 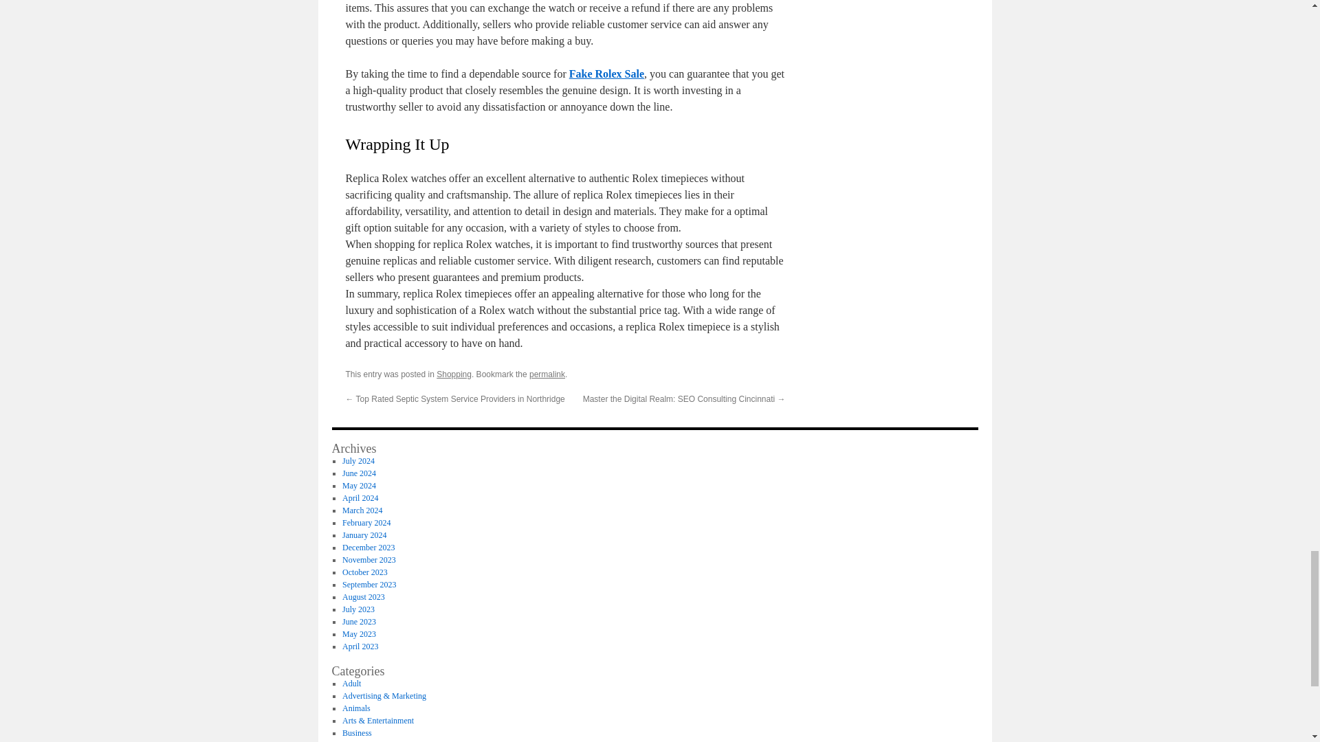 I want to click on December 2023, so click(x=368, y=547).